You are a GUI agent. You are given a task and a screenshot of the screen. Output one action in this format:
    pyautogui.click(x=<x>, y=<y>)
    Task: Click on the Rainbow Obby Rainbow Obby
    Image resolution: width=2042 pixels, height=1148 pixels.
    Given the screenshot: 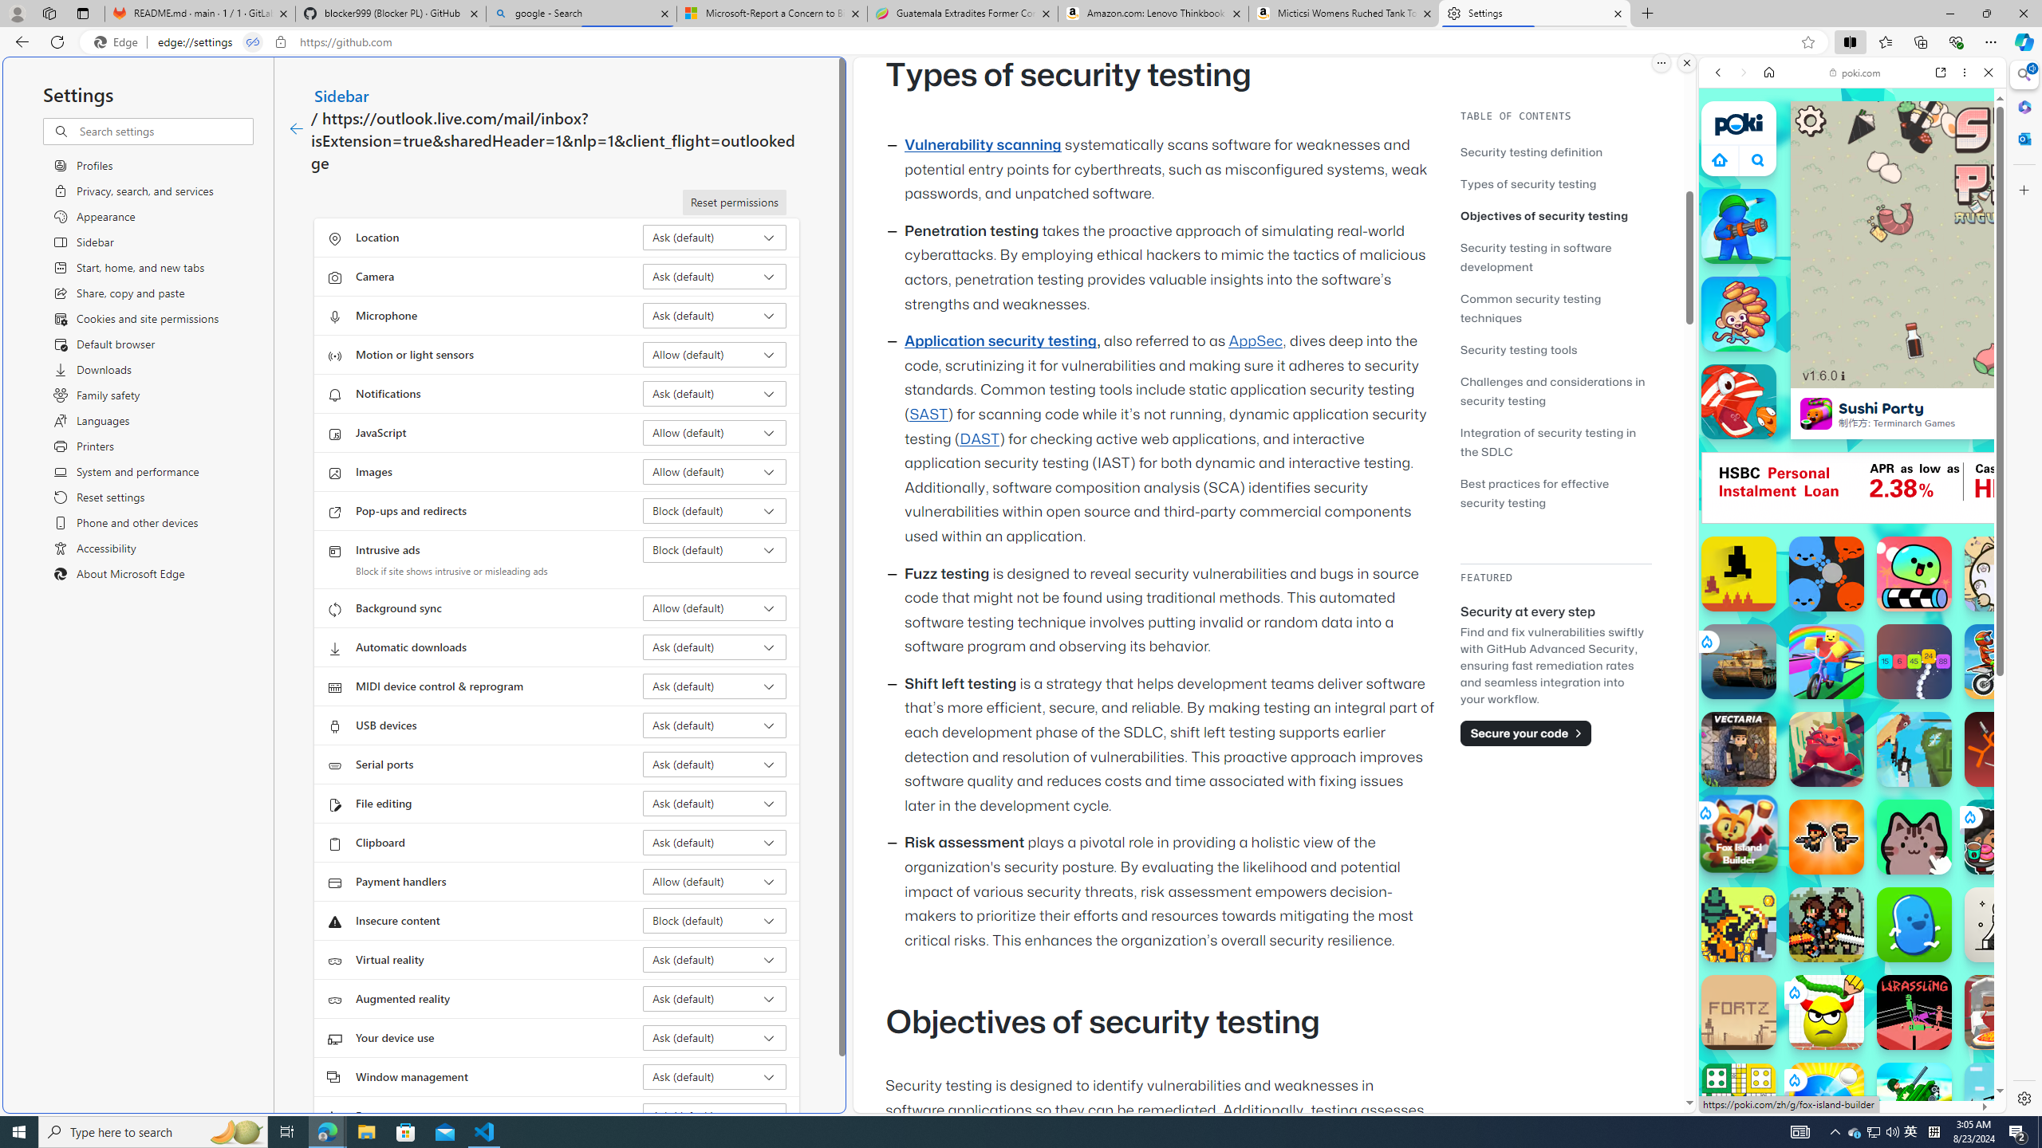 What is the action you would take?
    pyautogui.click(x=1827, y=662)
    